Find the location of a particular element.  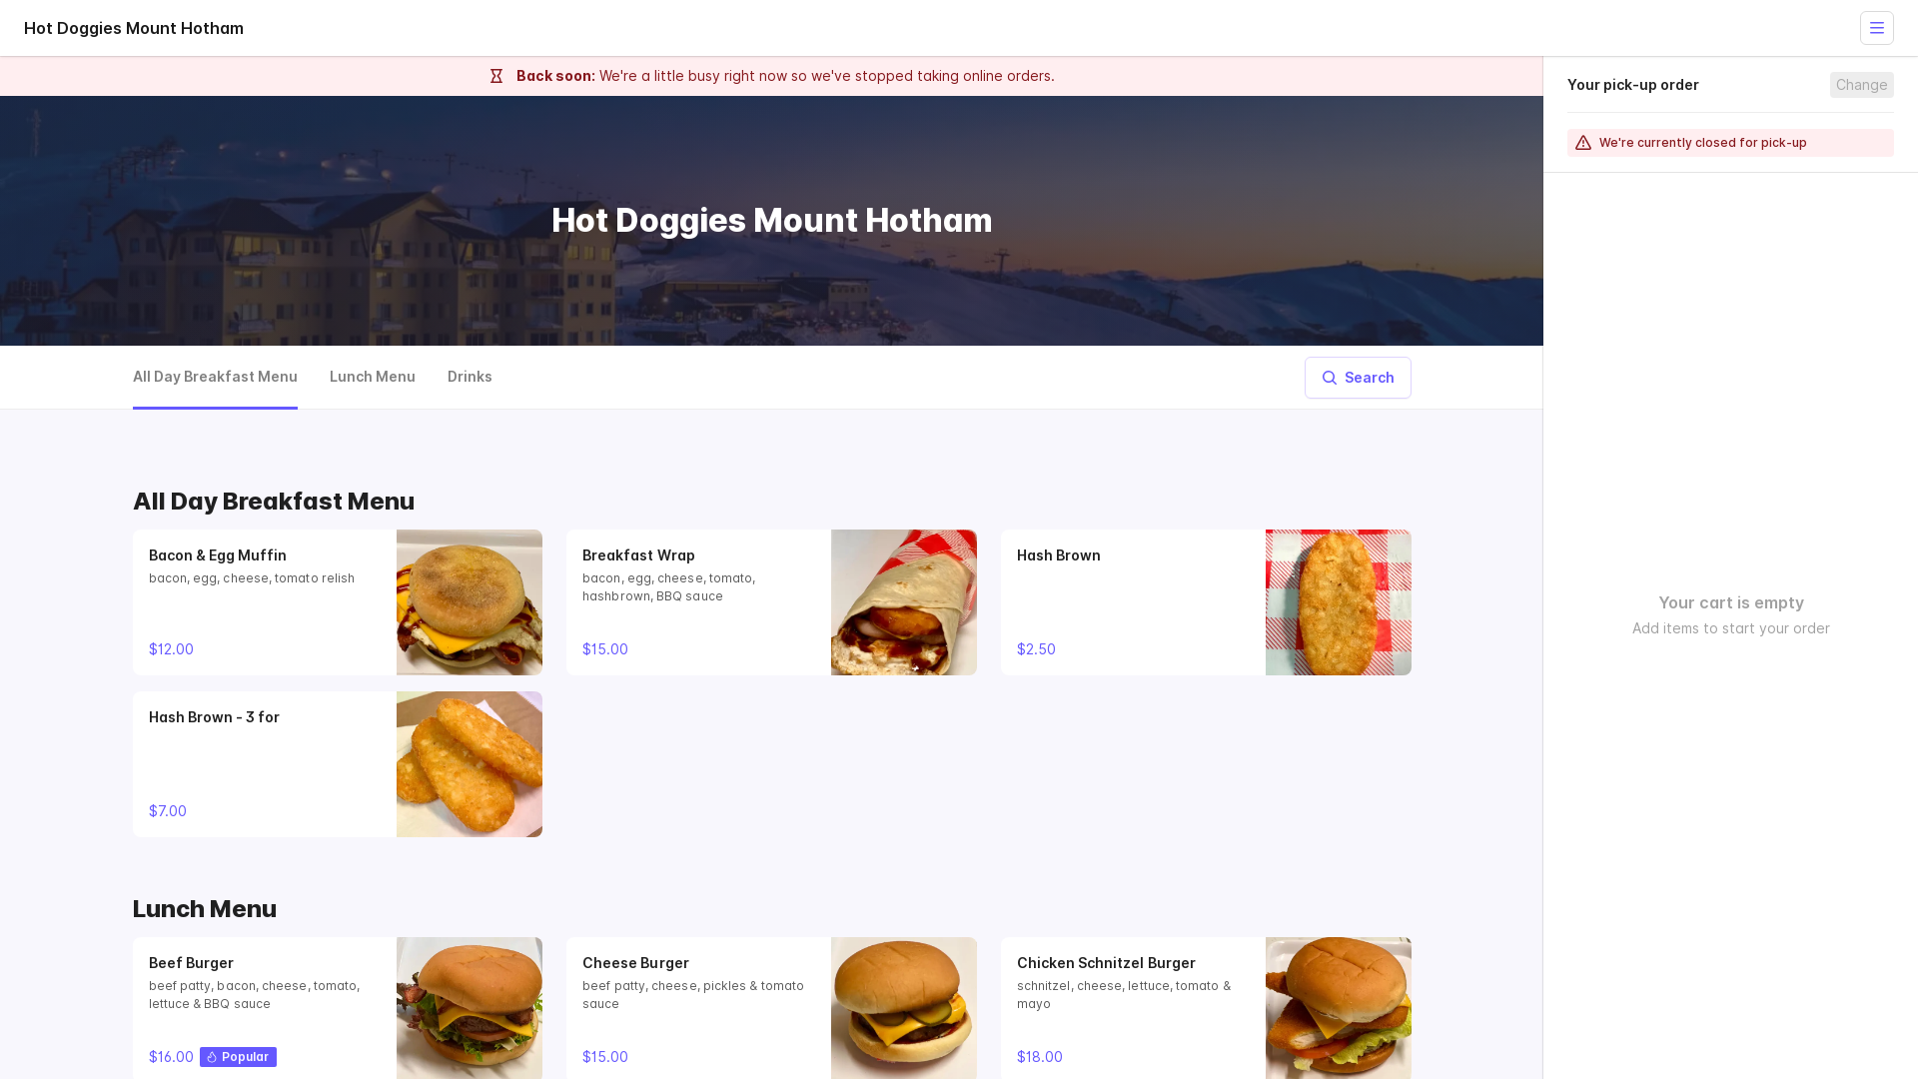

Change is located at coordinates (1862, 85).